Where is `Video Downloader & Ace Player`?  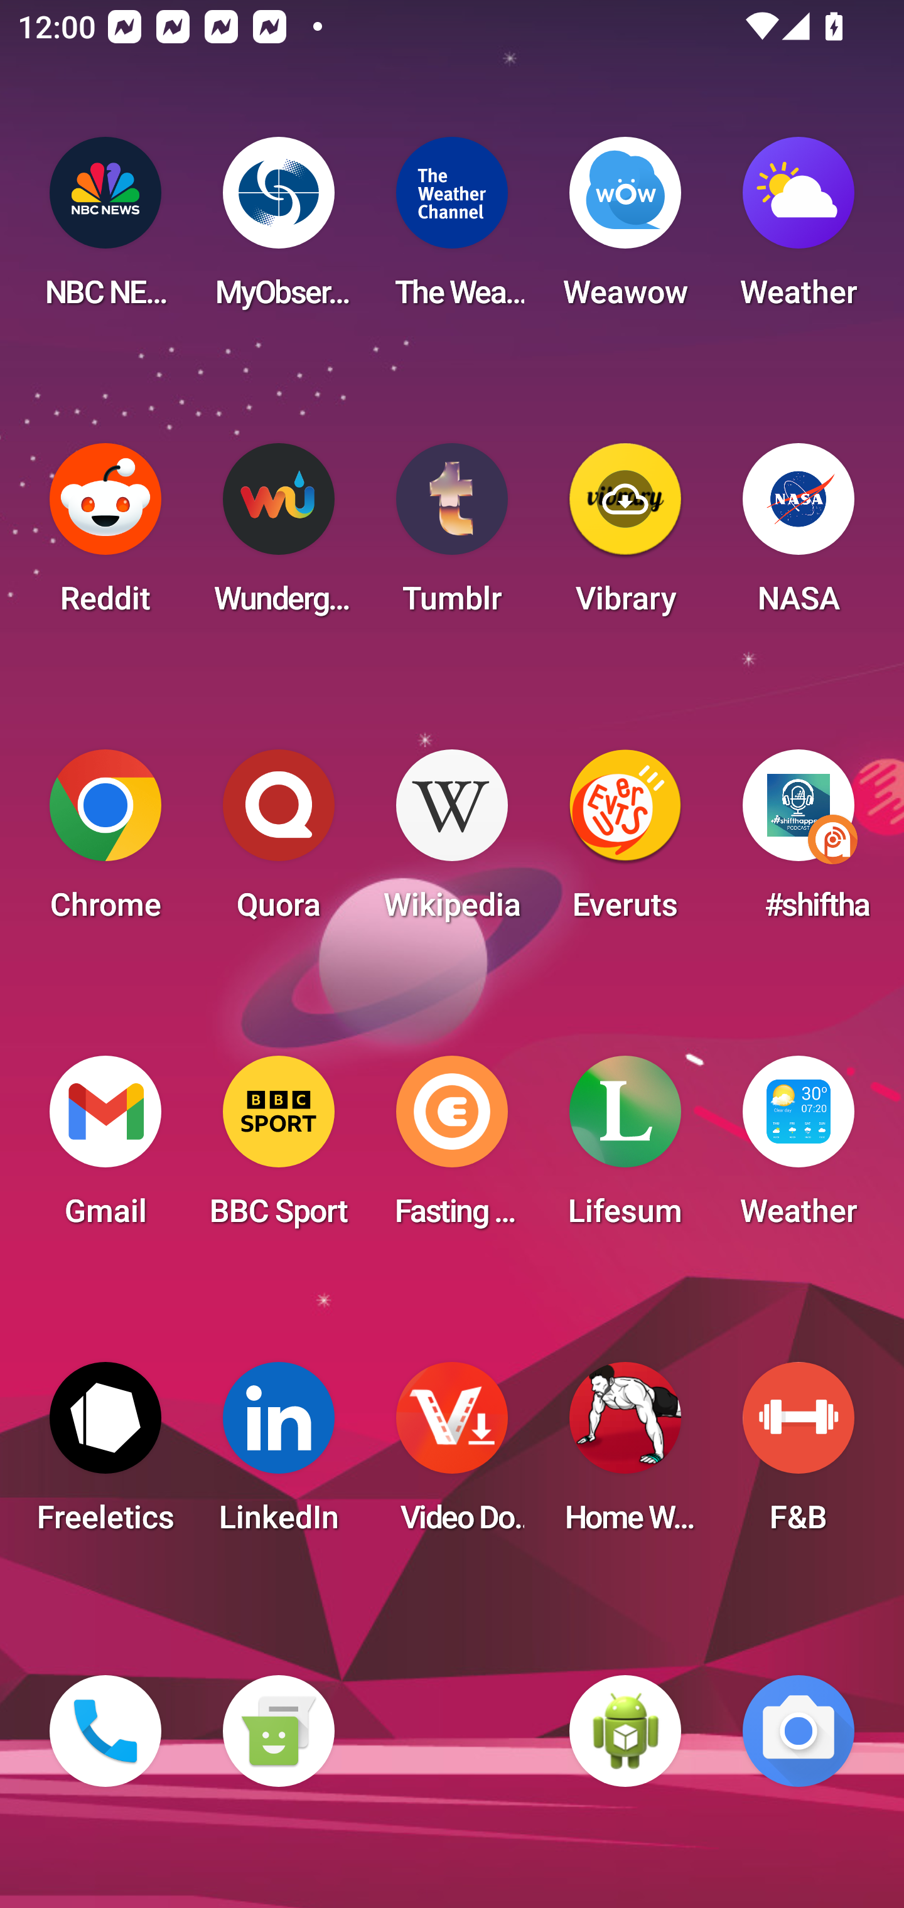
Video Downloader & Ace Player is located at coordinates (452, 1455).